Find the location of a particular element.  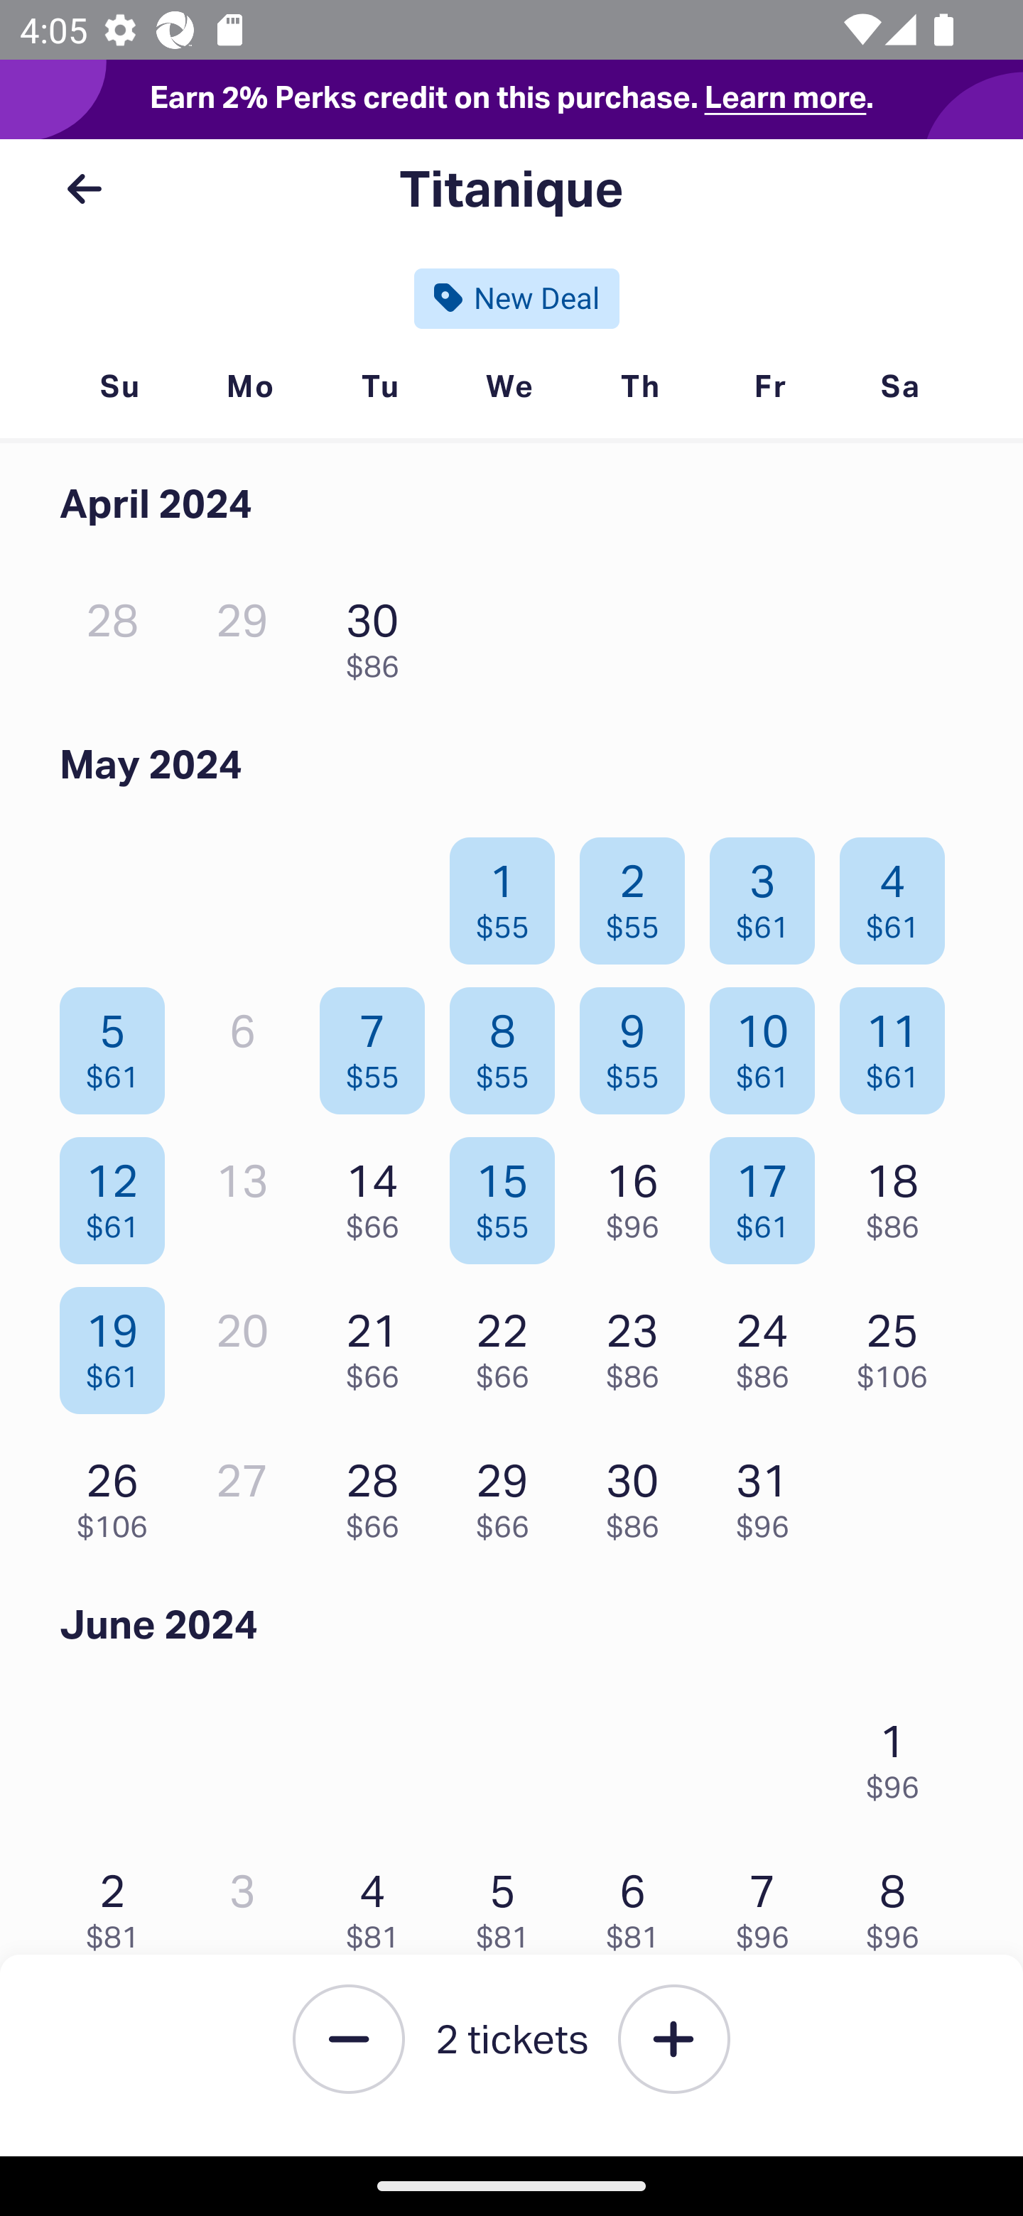

1 $55 is located at coordinates (510, 894).